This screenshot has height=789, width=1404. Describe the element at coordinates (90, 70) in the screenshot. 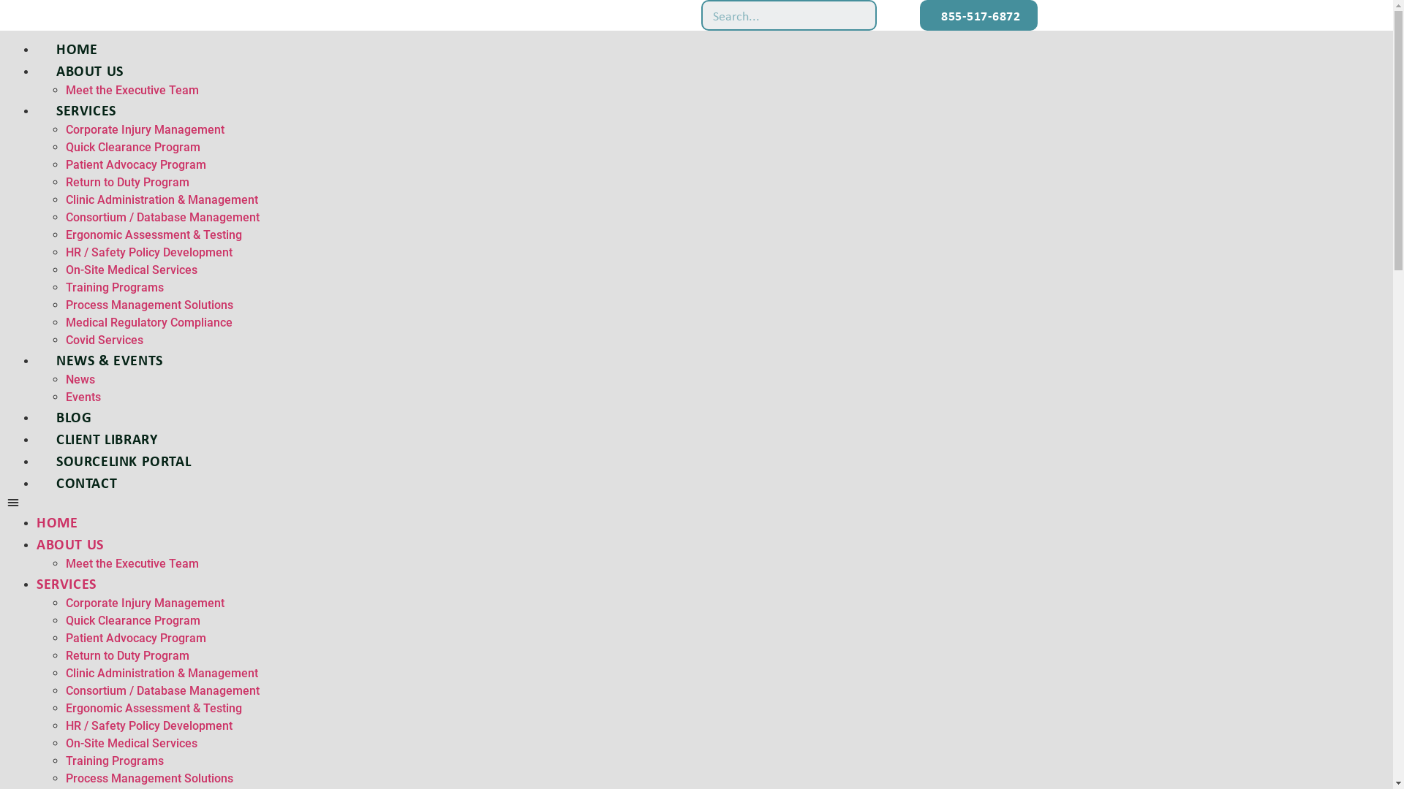

I see `ABOUT US` at that location.